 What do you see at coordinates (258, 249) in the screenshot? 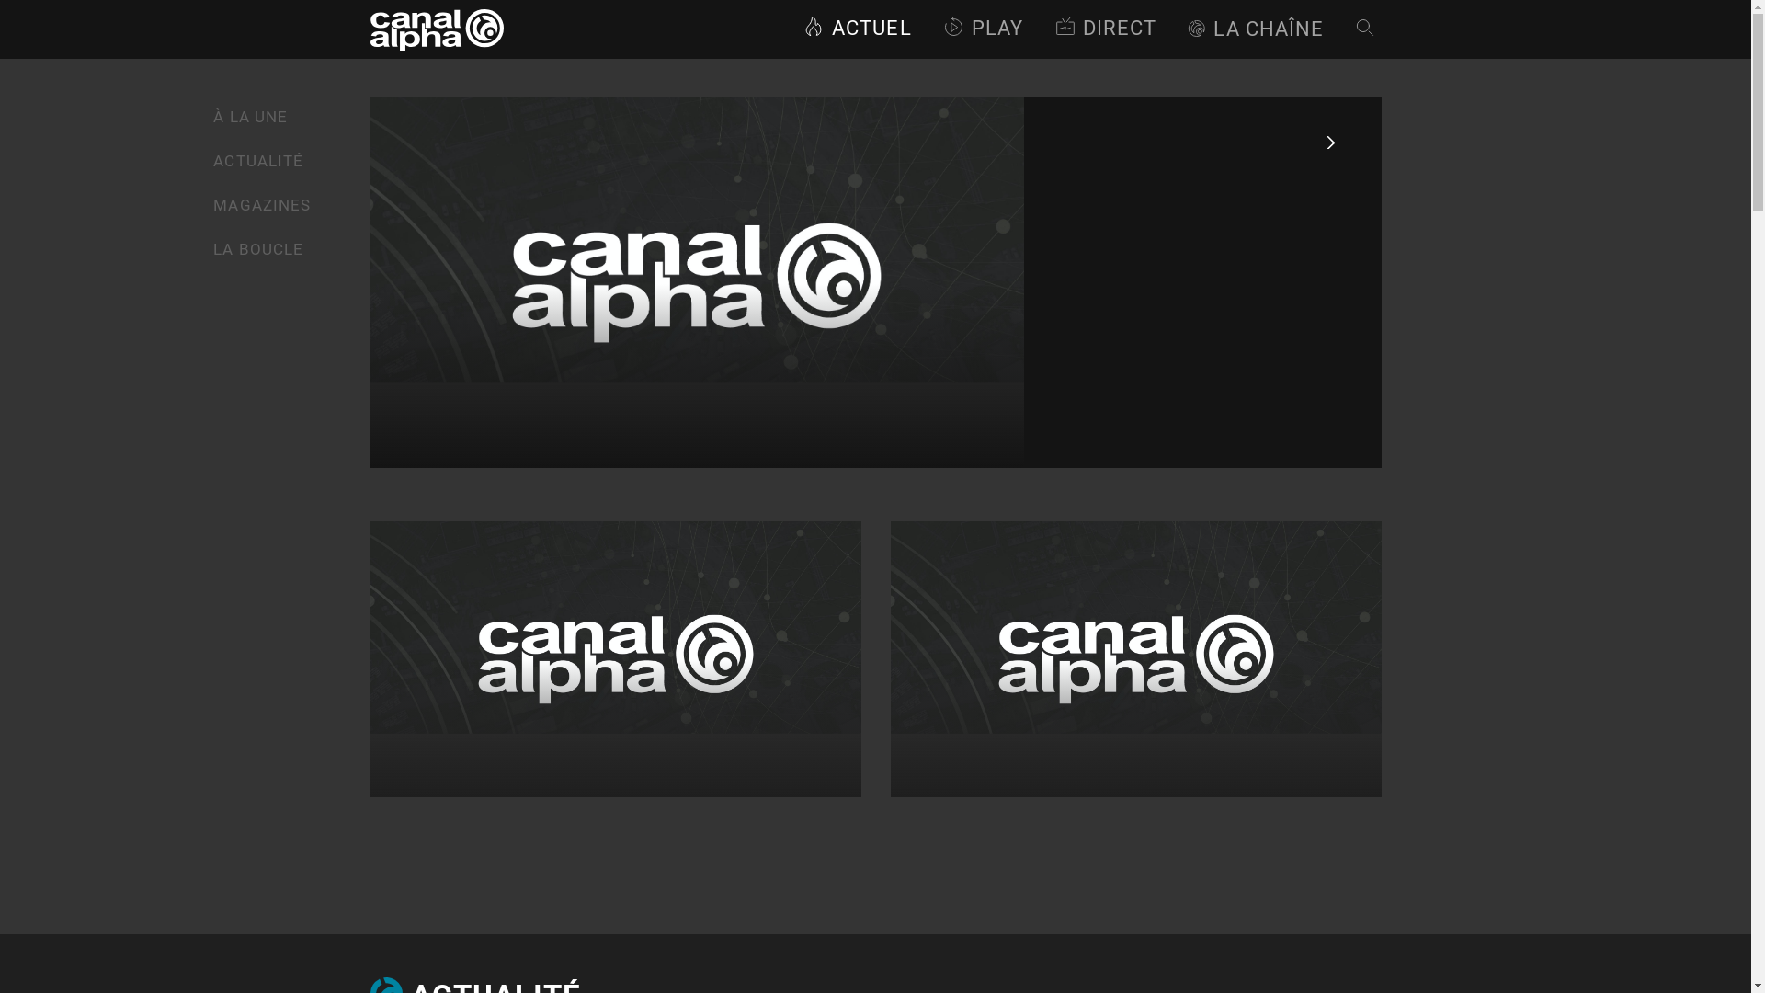
I see `LA BOUCLE` at bounding box center [258, 249].